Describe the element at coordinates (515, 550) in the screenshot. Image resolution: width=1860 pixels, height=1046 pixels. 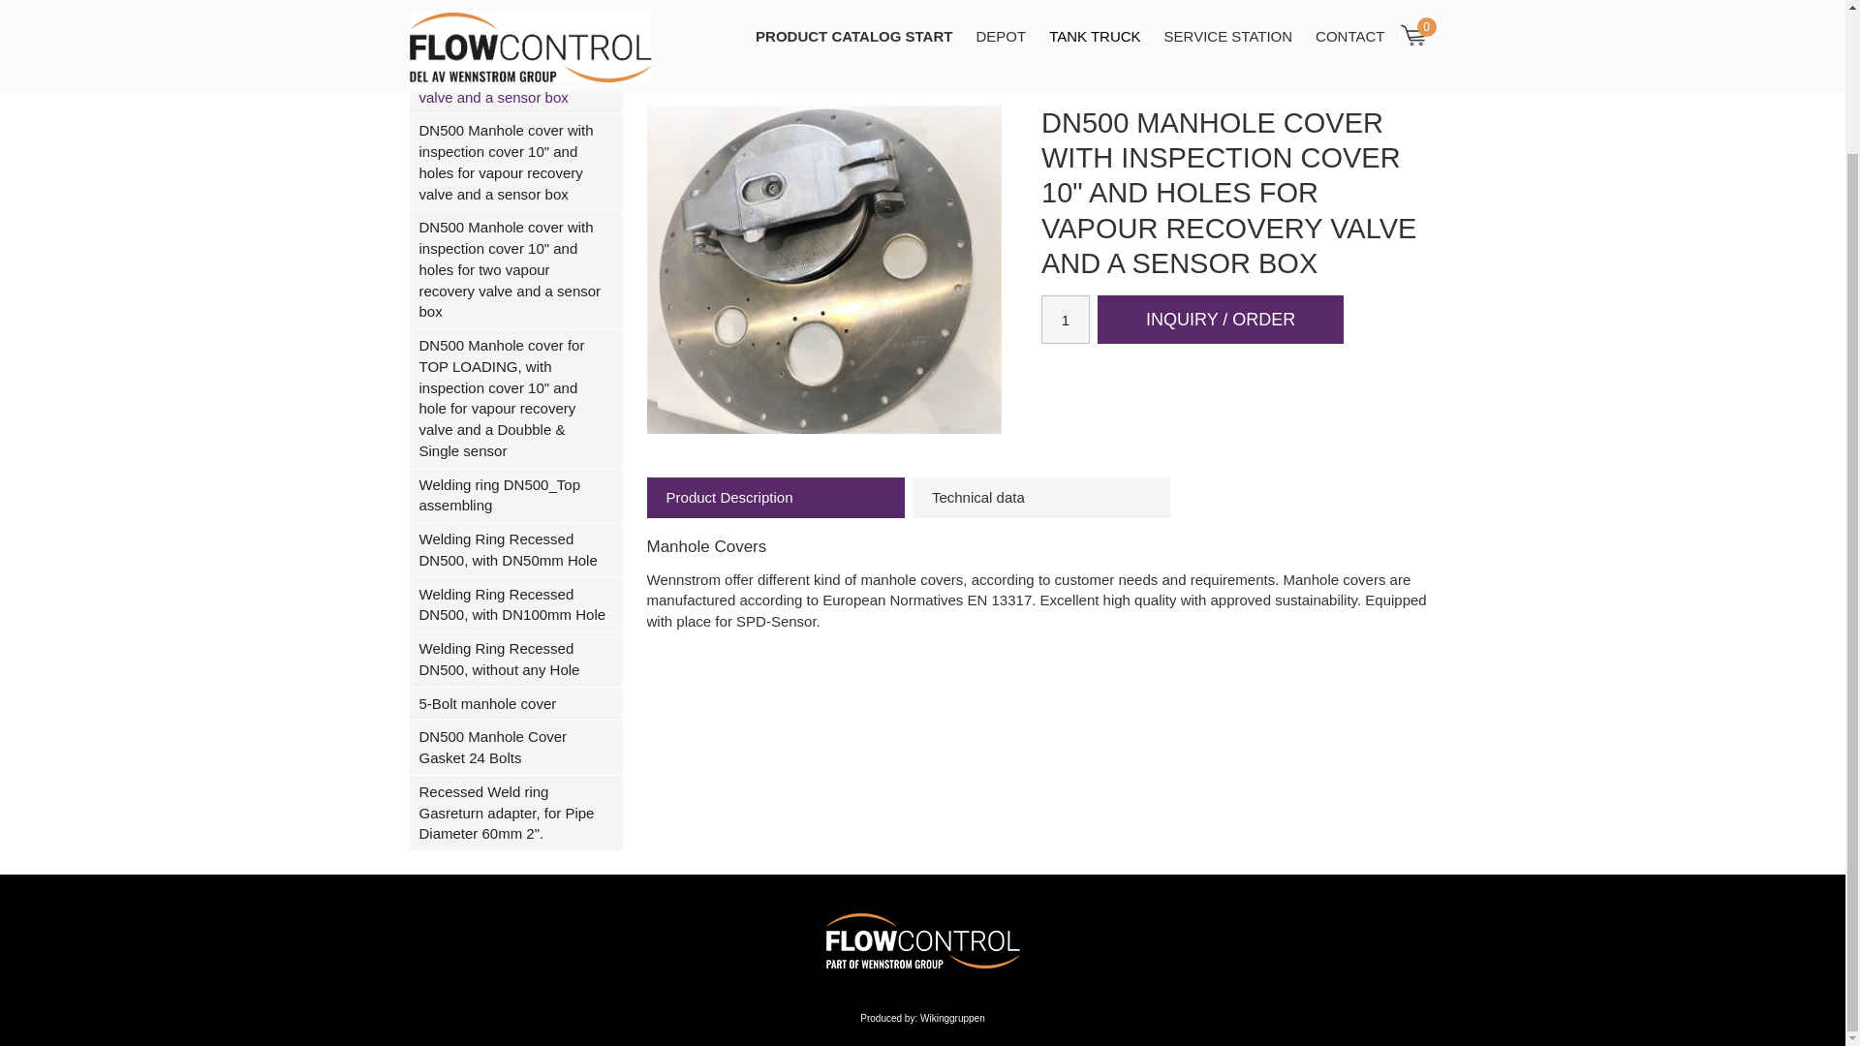
I see `Welding Ring Recessed DN500, with DN50mm Hole` at that location.